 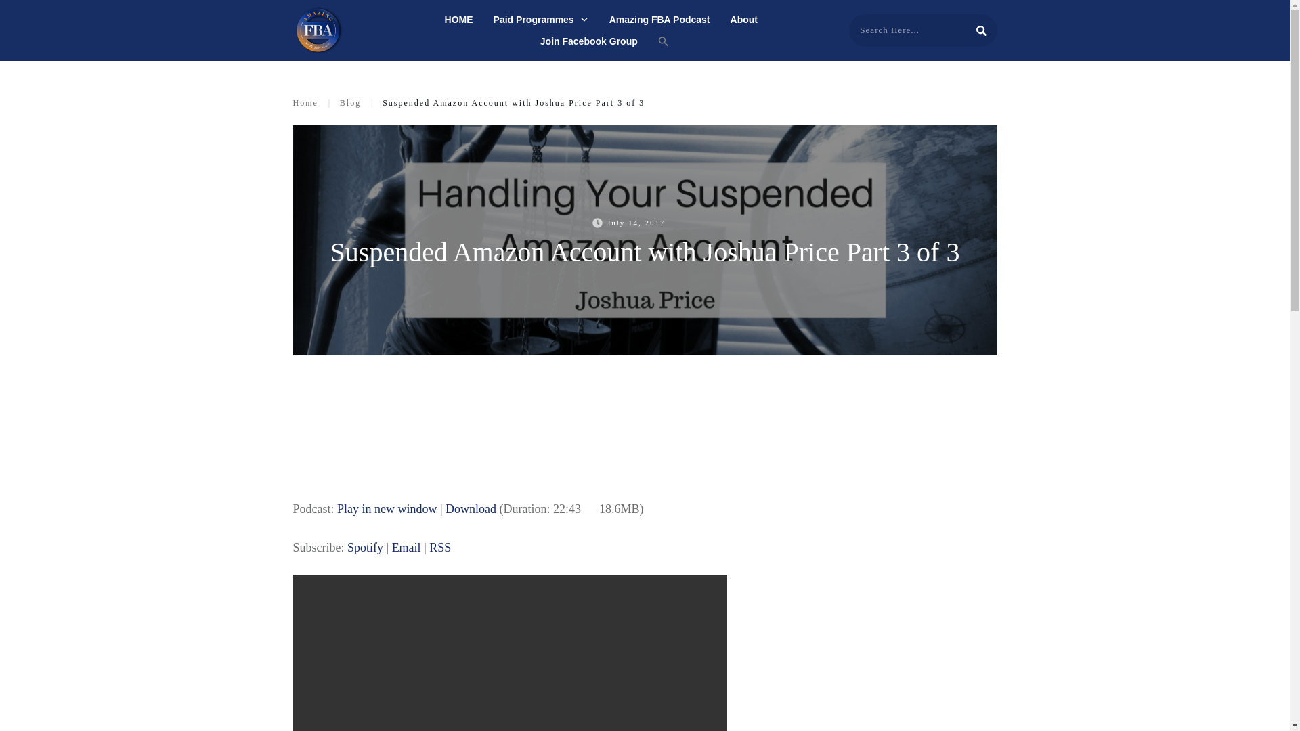 I want to click on Download, so click(x=471, y=509).